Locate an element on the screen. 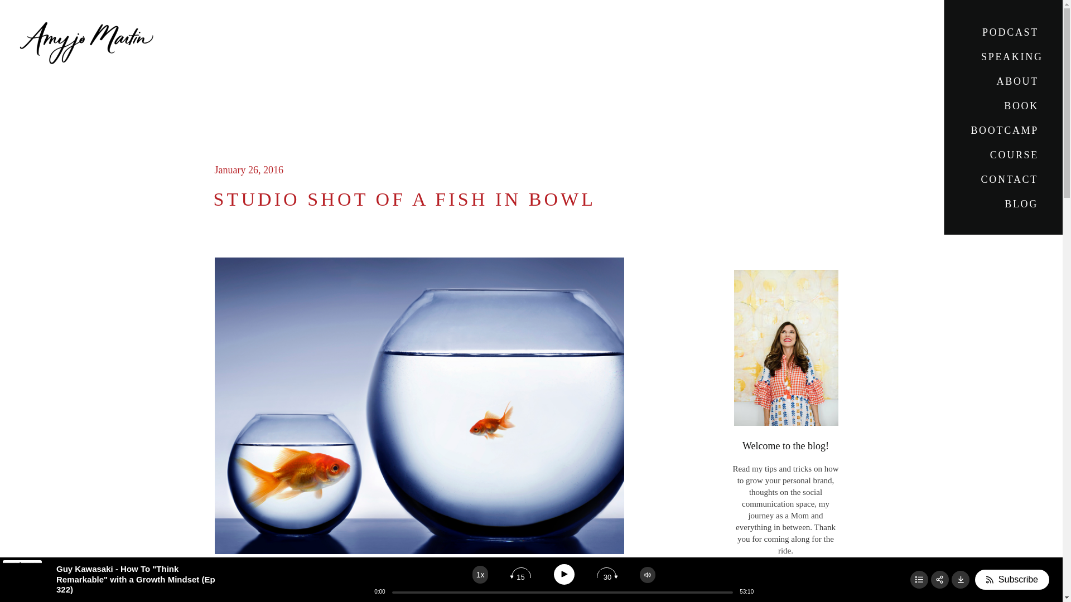 The height and width of the screenshot is (602, 1071). ABOUT is located at coordinates (1010, 84).